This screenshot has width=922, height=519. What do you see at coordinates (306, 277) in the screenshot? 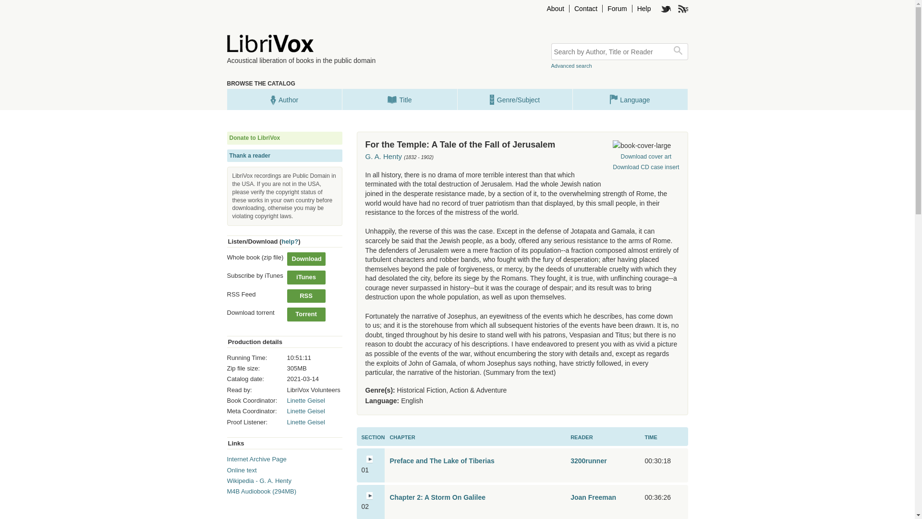
I see `iTunes` at bounding box center [306, 277].